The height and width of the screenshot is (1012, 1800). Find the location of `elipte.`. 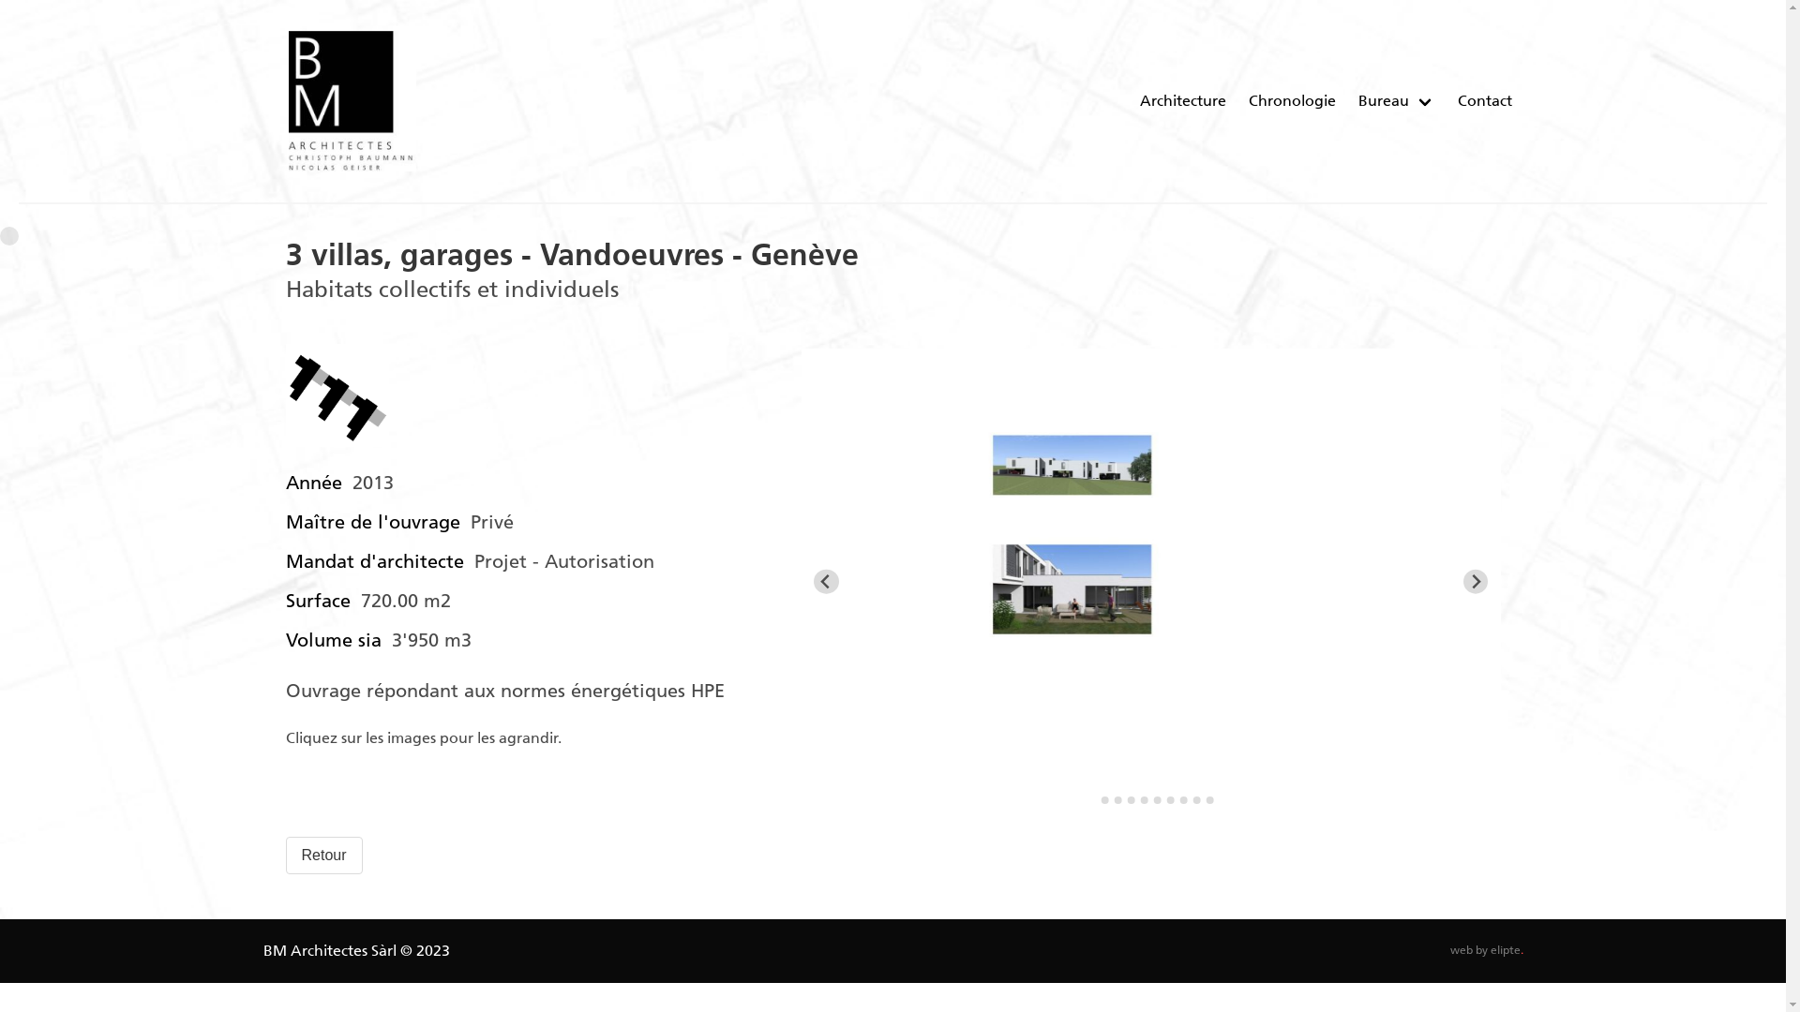

elipte. is located at coordinates (1507, 950).